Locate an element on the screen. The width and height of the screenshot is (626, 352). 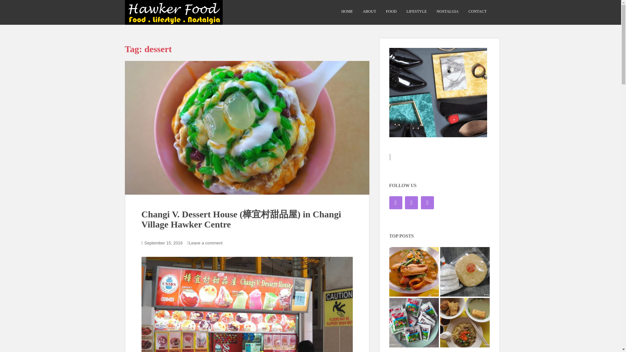
LIFESTYLE is located at coordinates (417, 11).